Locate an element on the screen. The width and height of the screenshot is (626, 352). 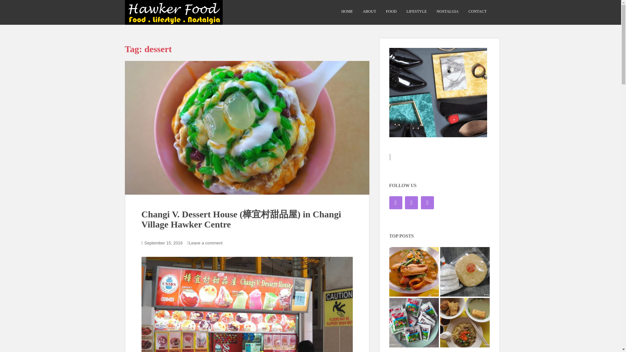
LIFESTYLE is located at coordinates (417, 11).